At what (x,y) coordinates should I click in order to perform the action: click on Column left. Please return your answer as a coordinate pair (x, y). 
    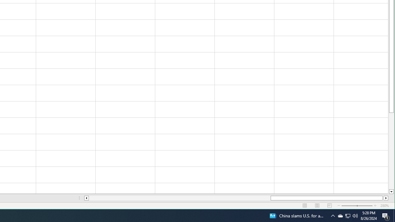
    Looking at the image, I should click on (86, 198).